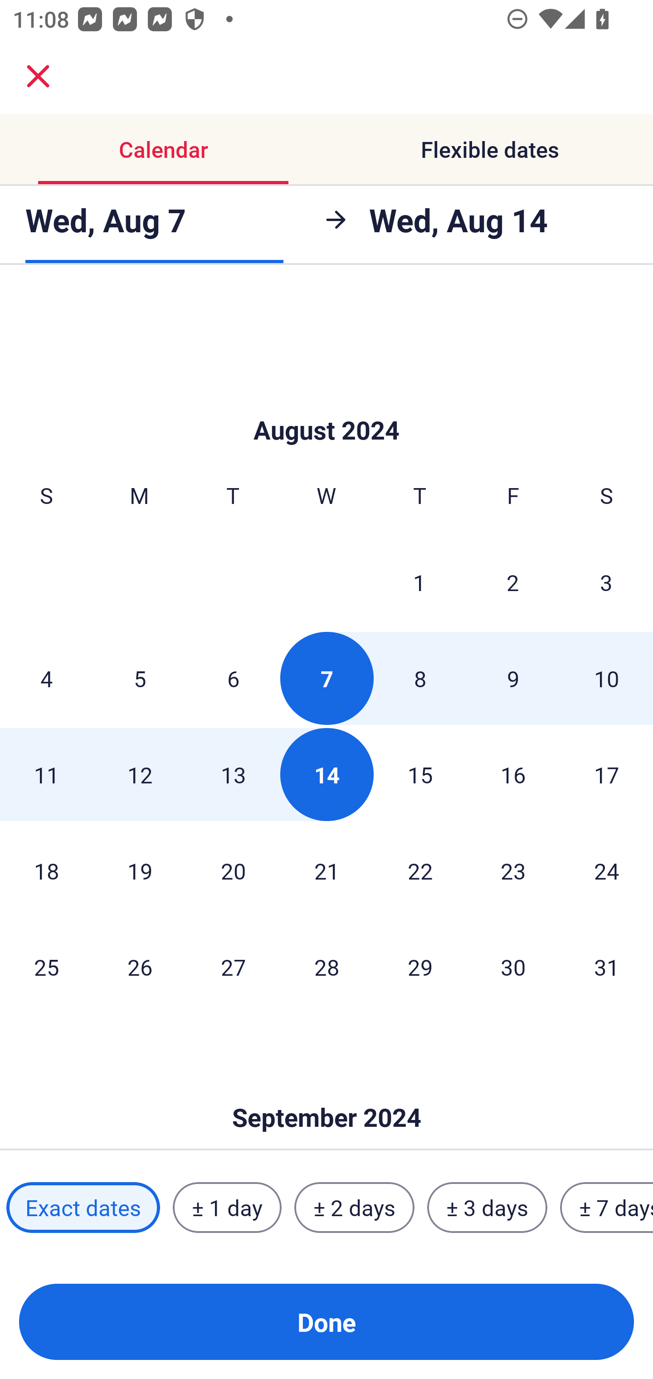 The height and width of the screenshot is (1379, 653). Describe the element at coordinates (326, 403) in the screenshot. I see `Skip to Done` at that location.